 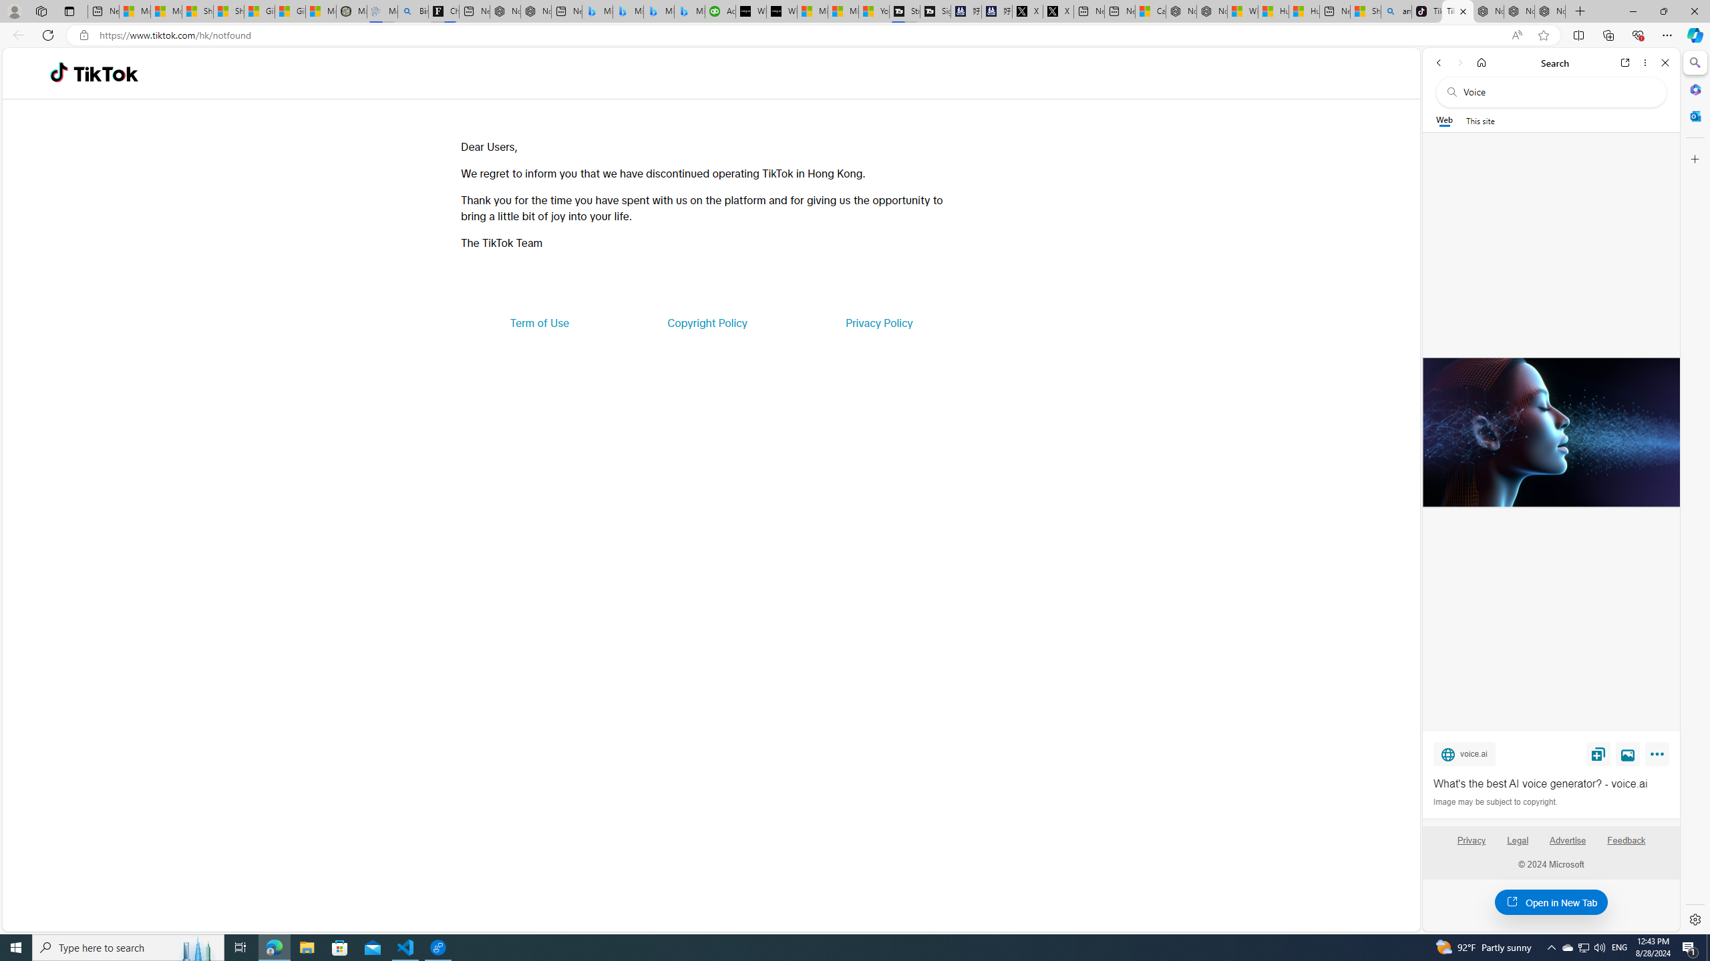 I want to click on Forward, so click(x=1459, y=63).